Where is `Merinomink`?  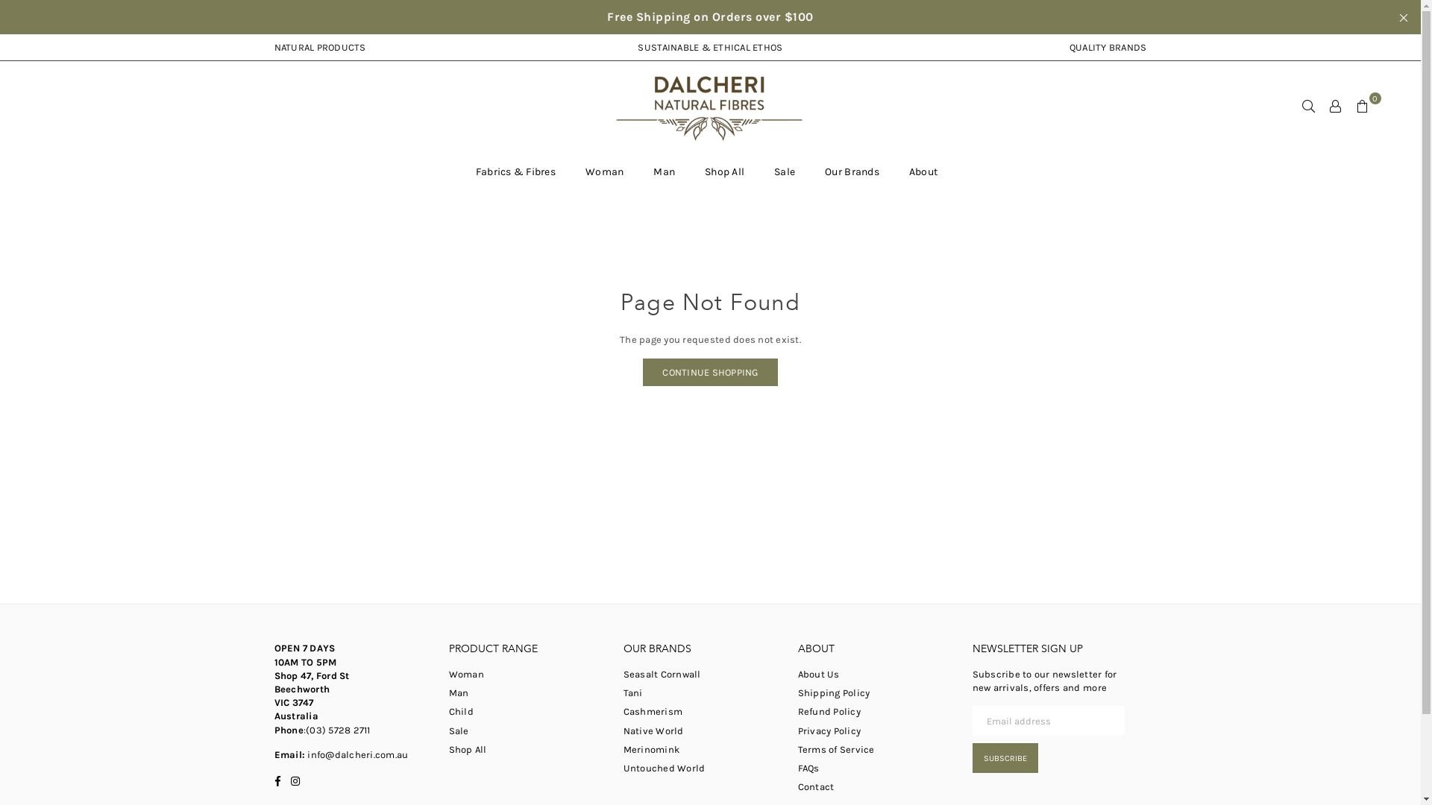
Merinomink is located at coordinates (652, 750).